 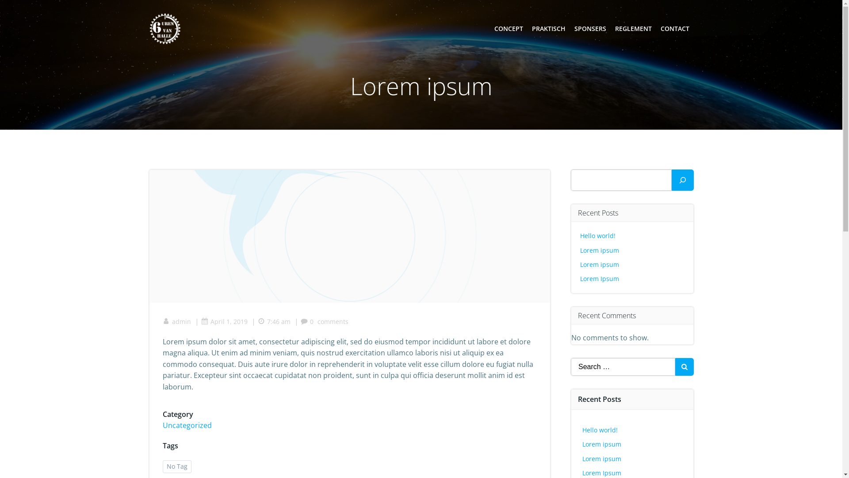 I want to click on PRAKTISCH, so click(x=548, y=28).